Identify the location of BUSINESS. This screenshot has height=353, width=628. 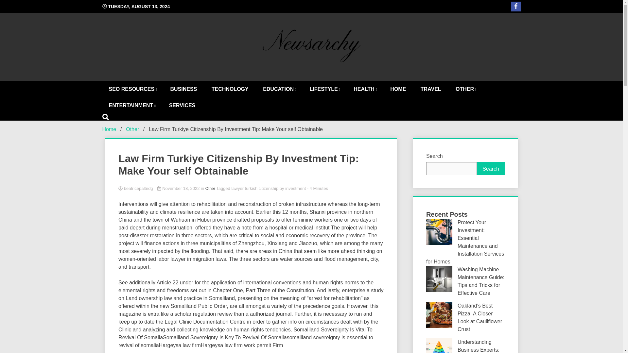
(184, 89).